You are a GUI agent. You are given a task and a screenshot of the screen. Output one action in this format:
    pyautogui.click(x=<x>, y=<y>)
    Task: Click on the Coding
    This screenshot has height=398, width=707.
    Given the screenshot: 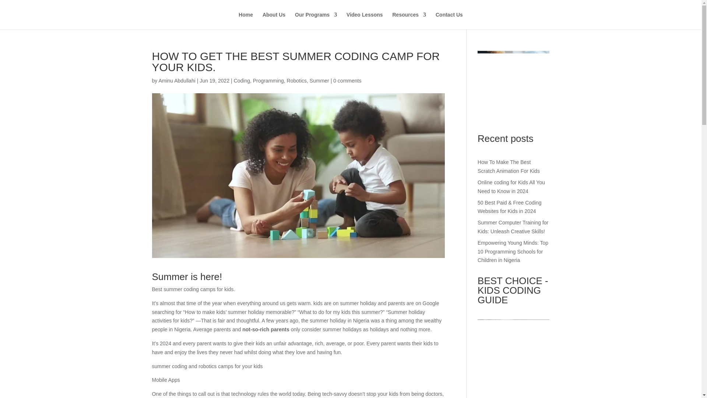 What is the action you would take?
    pyautogui.click(x=242, y=80)
    